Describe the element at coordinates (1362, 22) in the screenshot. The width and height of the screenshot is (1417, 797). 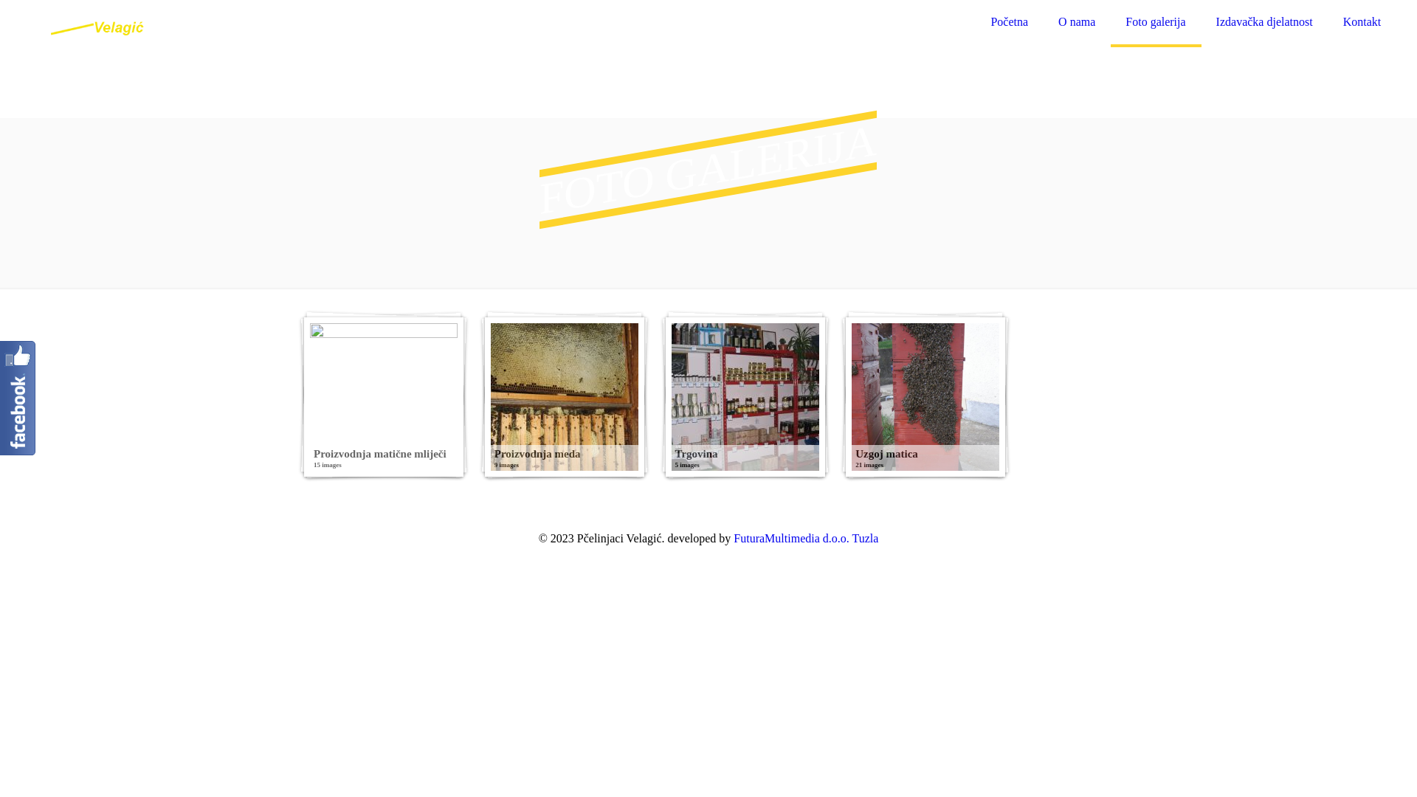
I see `Kontakt` at that location.